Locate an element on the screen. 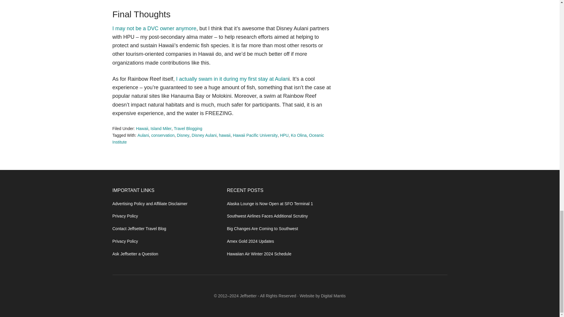  Aulani is located at coordinates (143, 135).